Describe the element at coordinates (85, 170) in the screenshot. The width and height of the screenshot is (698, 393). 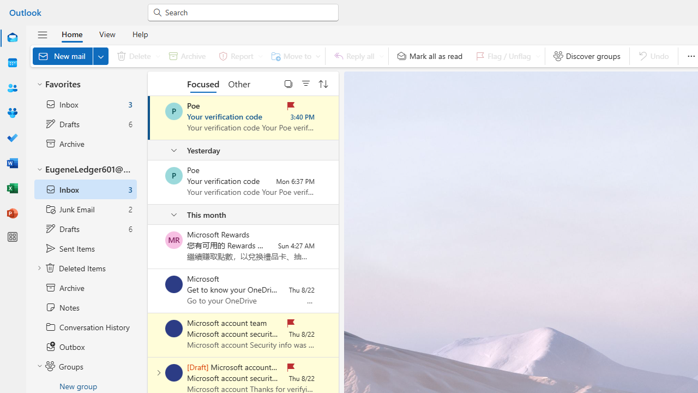
I see `EugeneLedger601@outlook.com` at that location.